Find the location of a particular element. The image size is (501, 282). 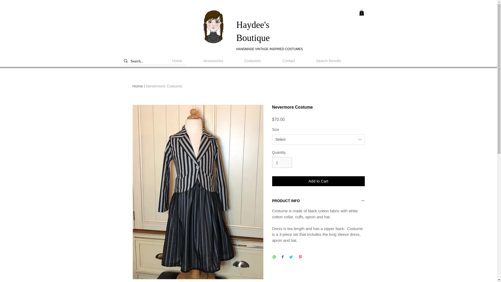

Select is located at coordinates (318, 140).